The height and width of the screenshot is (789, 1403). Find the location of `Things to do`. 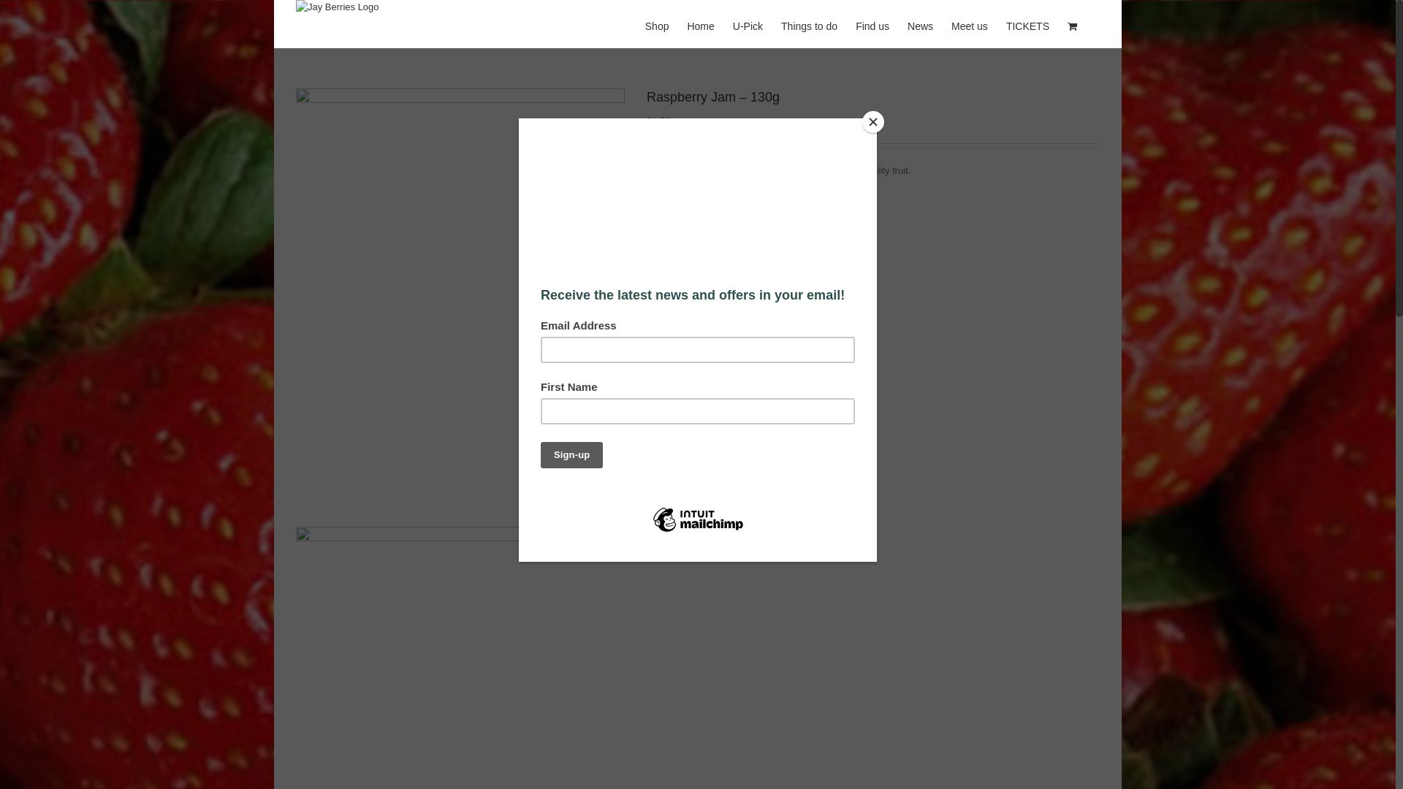

Things to do is located at coordinates (810, 24).